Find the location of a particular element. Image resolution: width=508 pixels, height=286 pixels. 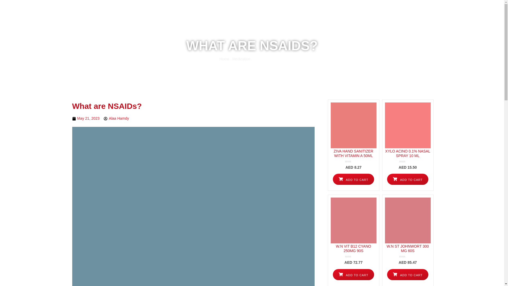

Book an appointment is located at coordinates (274, 23).